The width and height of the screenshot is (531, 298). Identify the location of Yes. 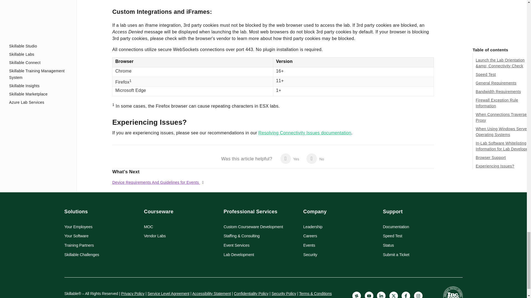
(290, 159).